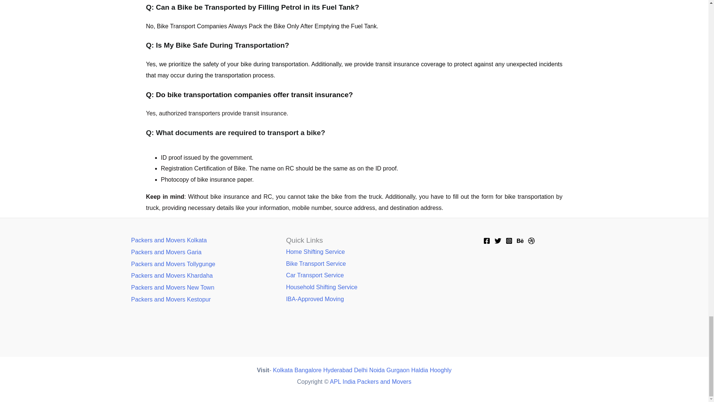 The width and height of the screenshot is (714, 402). Describe the element at coordinates (172, 275) in the screenshot. I see `Packers and Movers Khardaha` at that location.